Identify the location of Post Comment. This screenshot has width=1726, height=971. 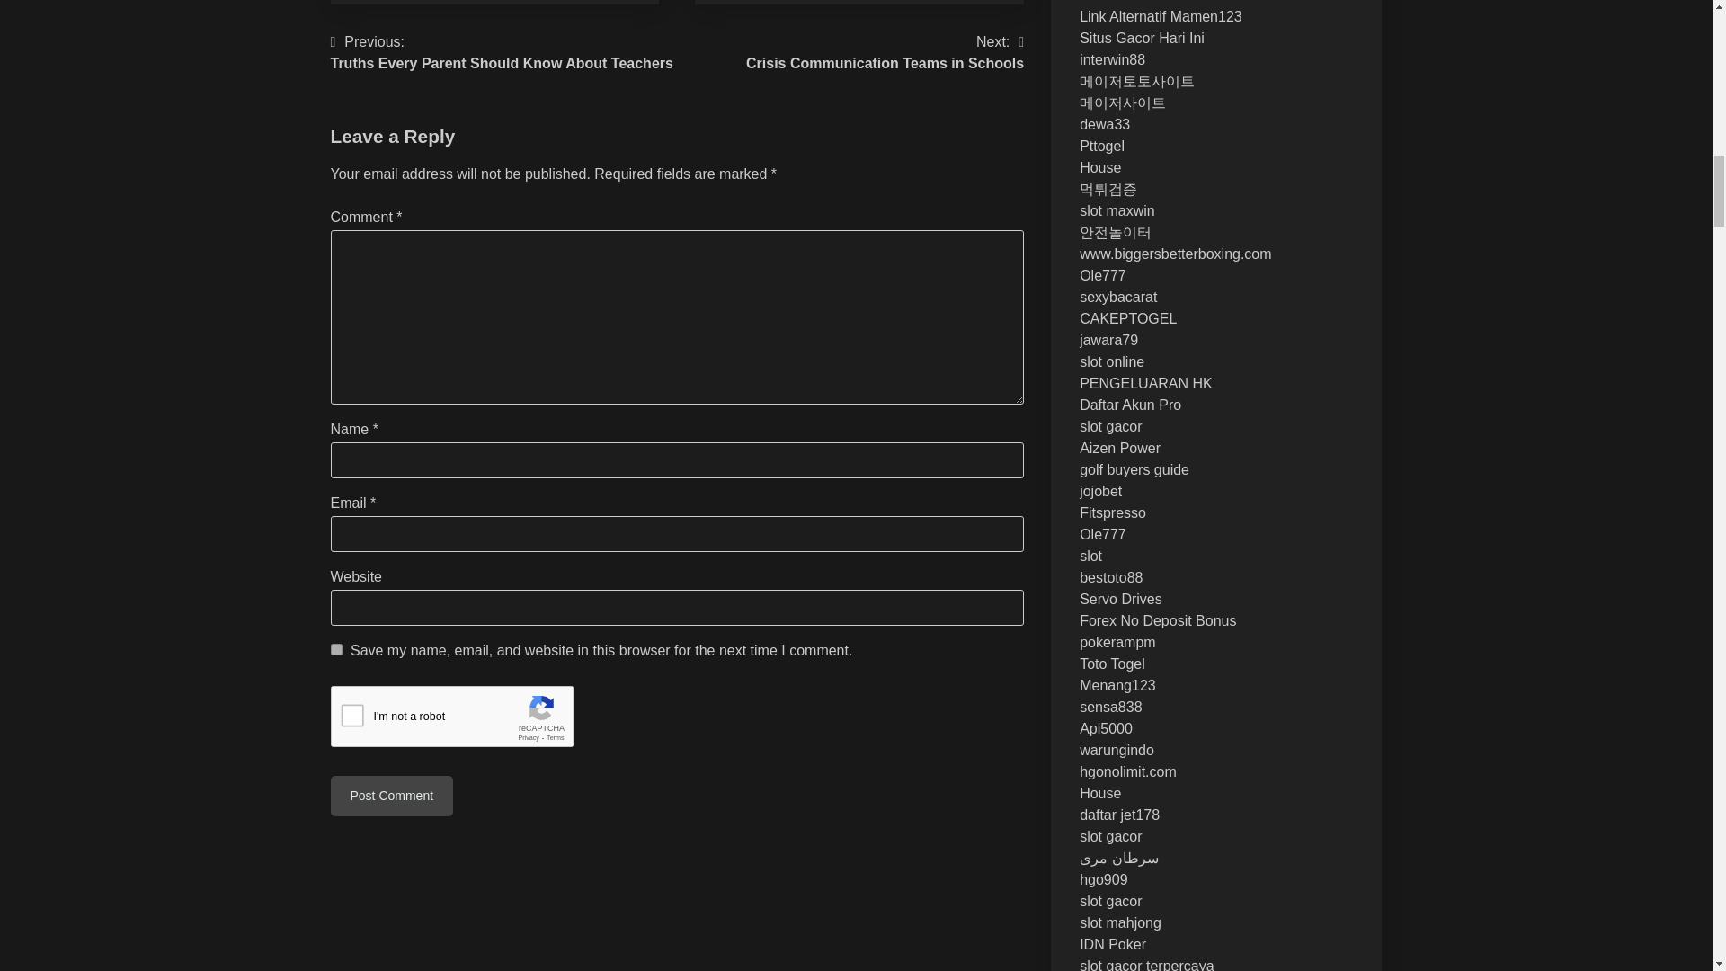
(885, 52).